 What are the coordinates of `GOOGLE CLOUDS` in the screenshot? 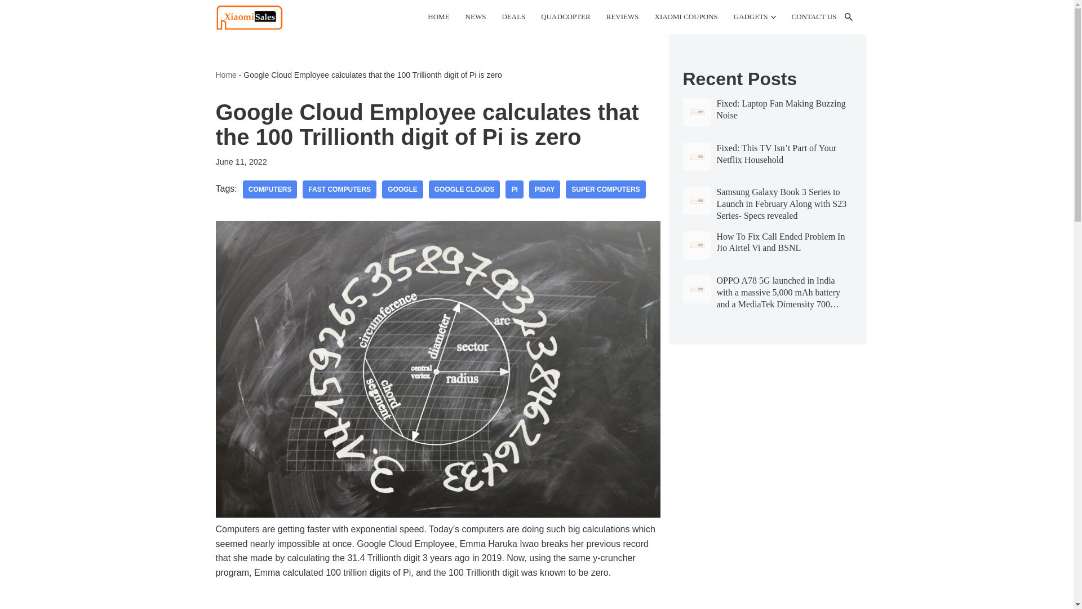 It's located at (464, 189).